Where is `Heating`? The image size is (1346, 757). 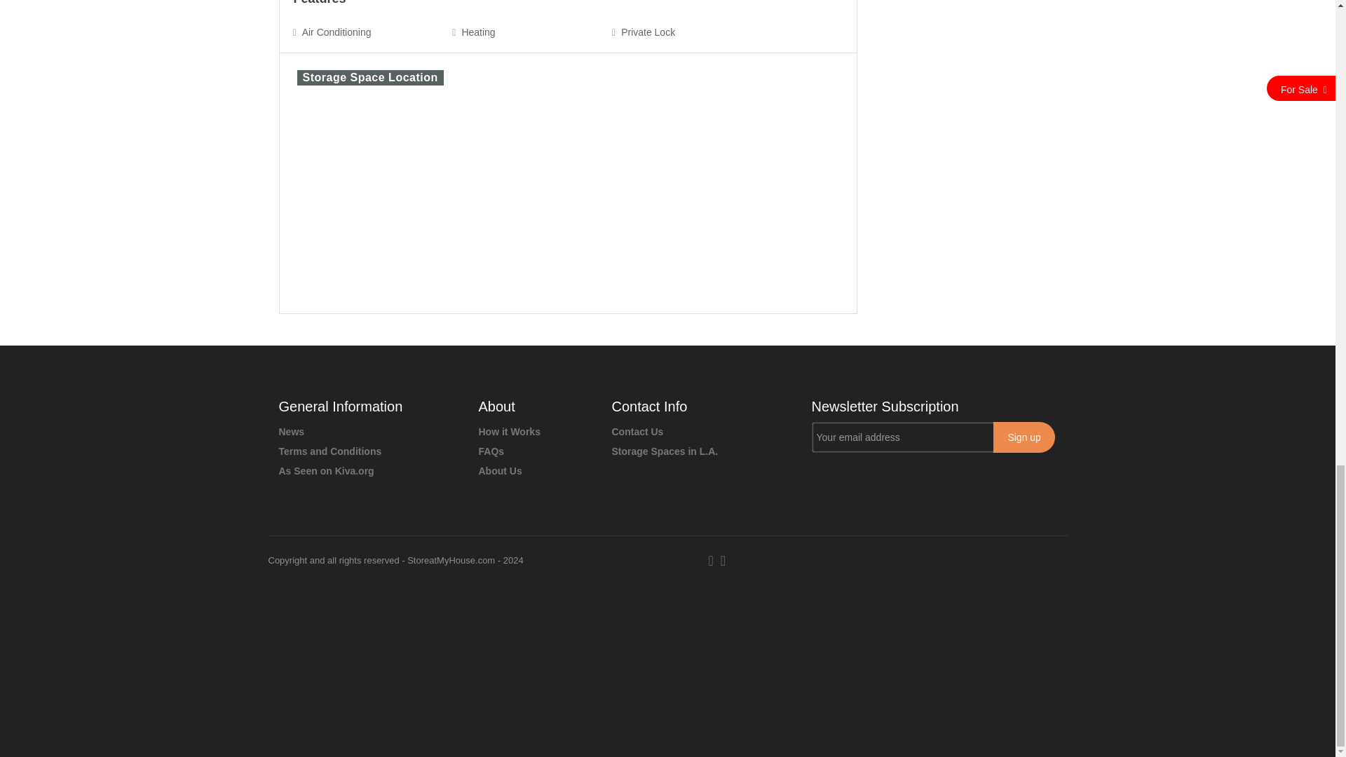 Heating is located at coordinates (479, 32).